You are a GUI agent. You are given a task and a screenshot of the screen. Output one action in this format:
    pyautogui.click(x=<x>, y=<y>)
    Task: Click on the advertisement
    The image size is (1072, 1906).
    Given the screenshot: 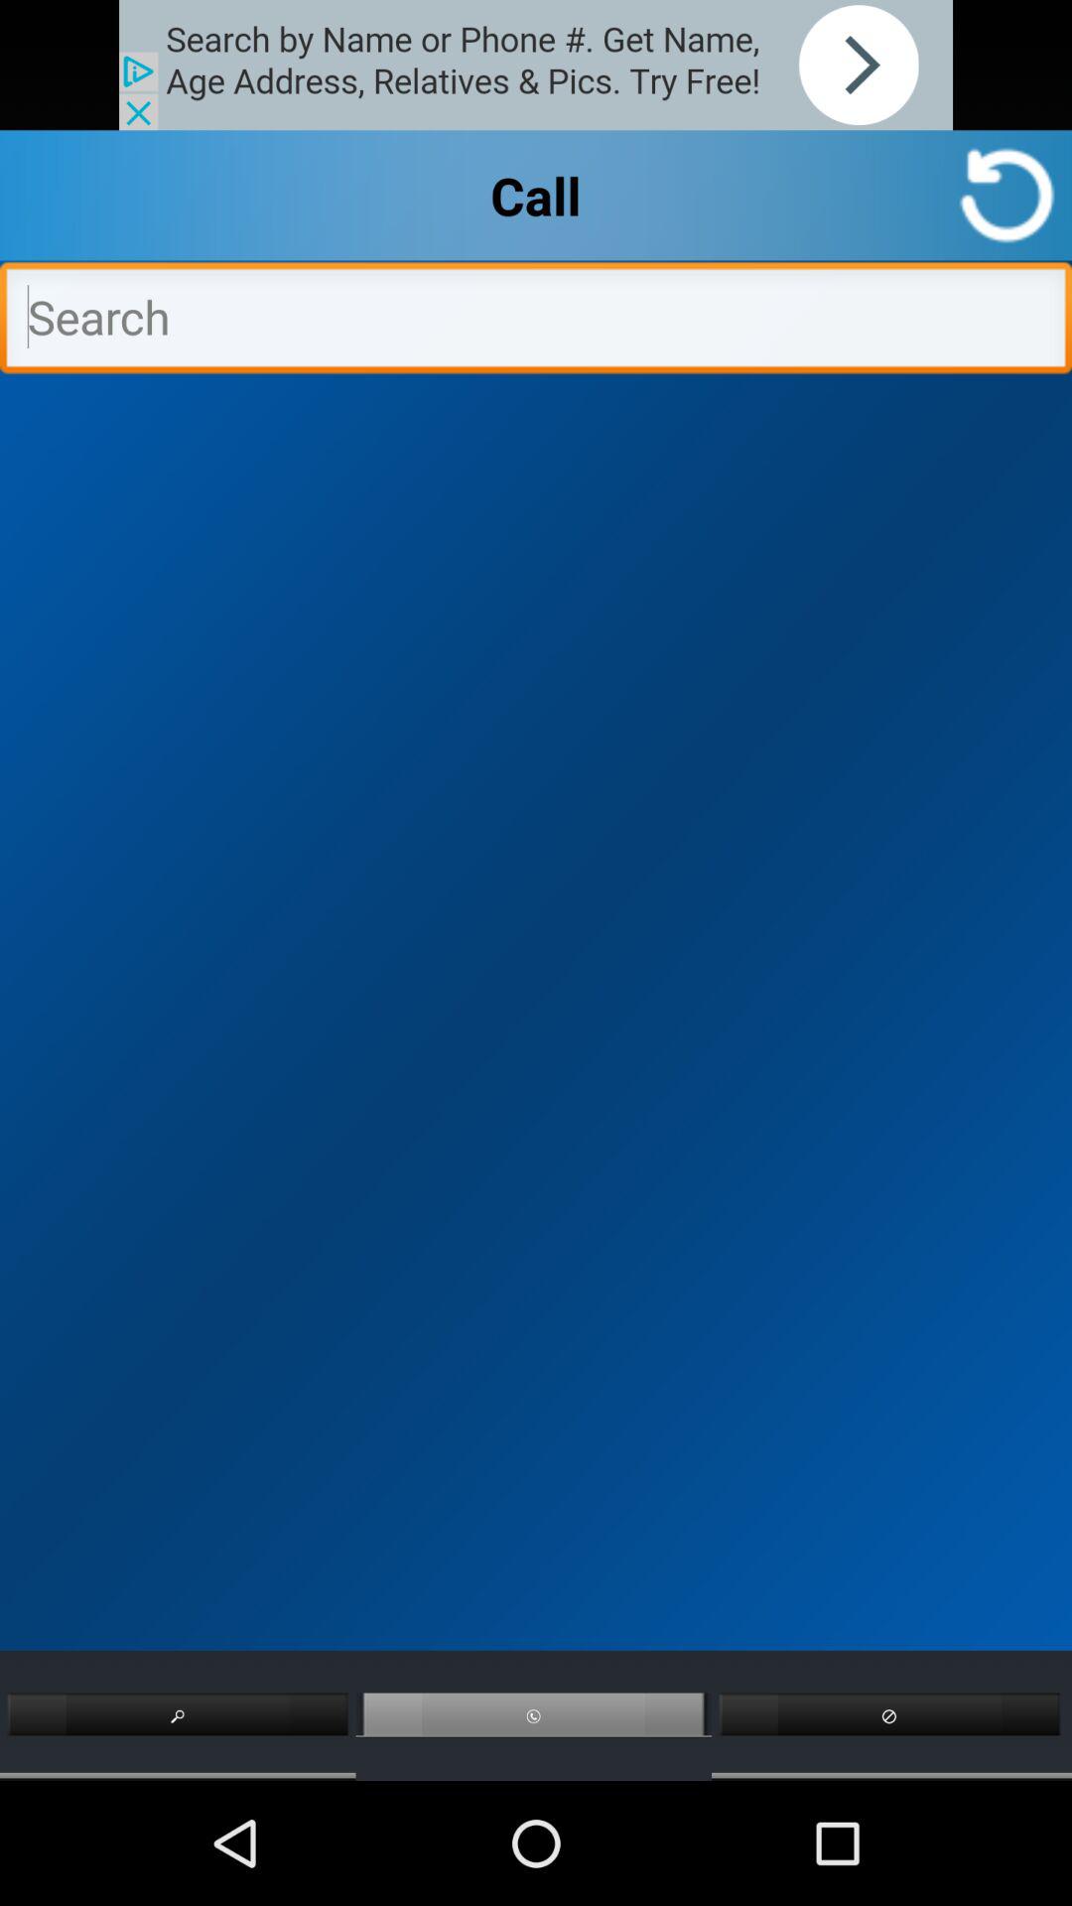 What is the action you would take?
    pyautogui.click(x=536, y=66)
    